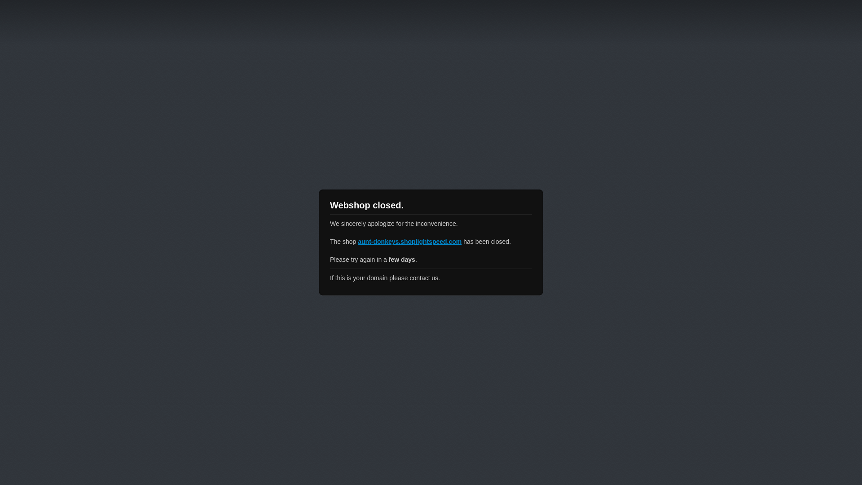  What do you see at coordinates (409, 242) in the screenshot?
I see `aunt-donkeys.shoplightspeed.com` at bounding box center [409, 242].